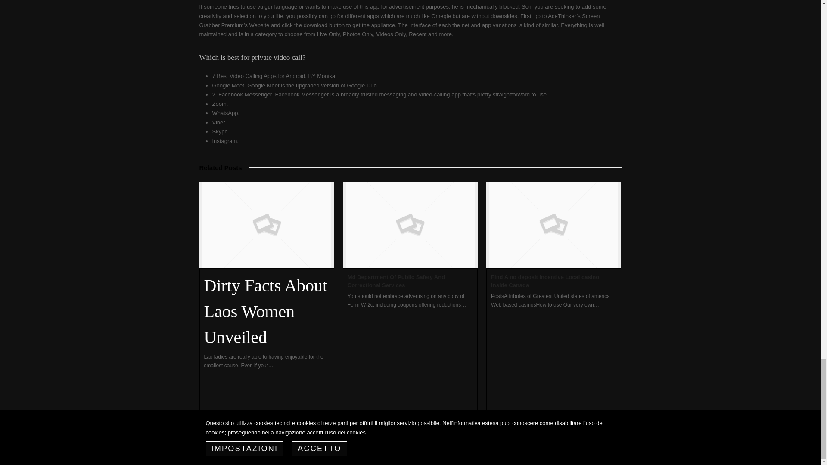 The width and height of the screenshot is (827, 465). I want to click on Area riservata, so click(580, 452).